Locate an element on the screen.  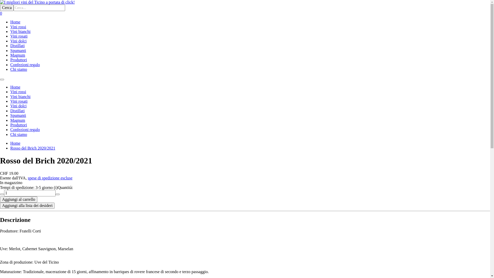
Vini dolci is located at coordinates (19, 106).